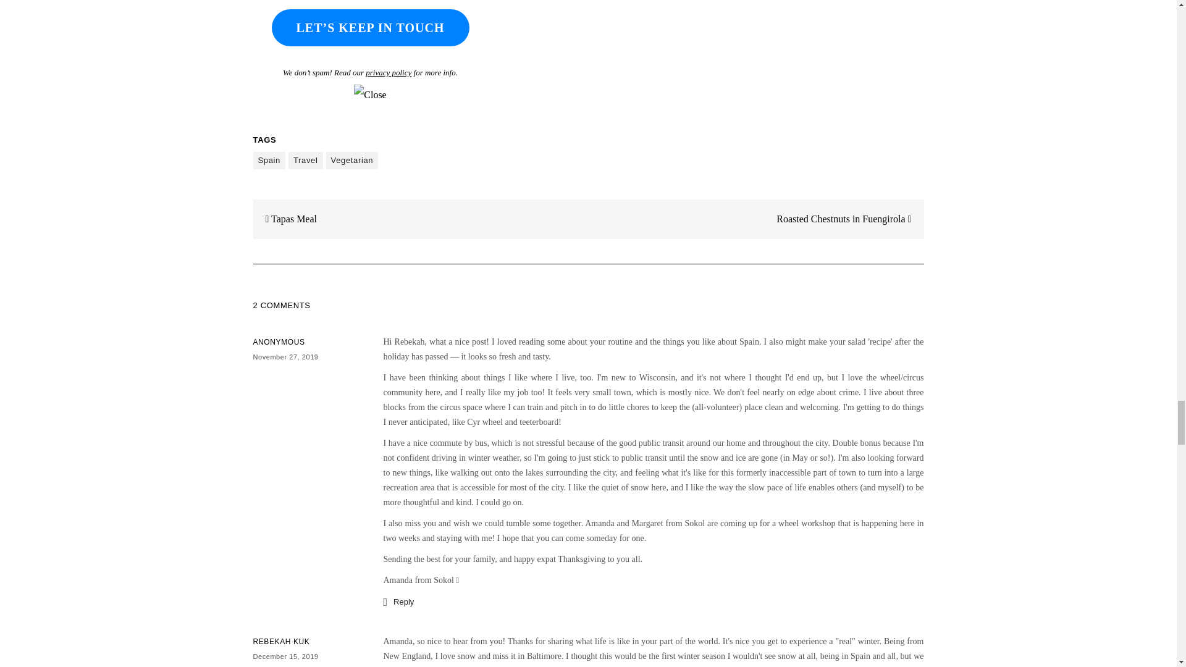  I want to click on November 27, 2019, so click(286, 357).